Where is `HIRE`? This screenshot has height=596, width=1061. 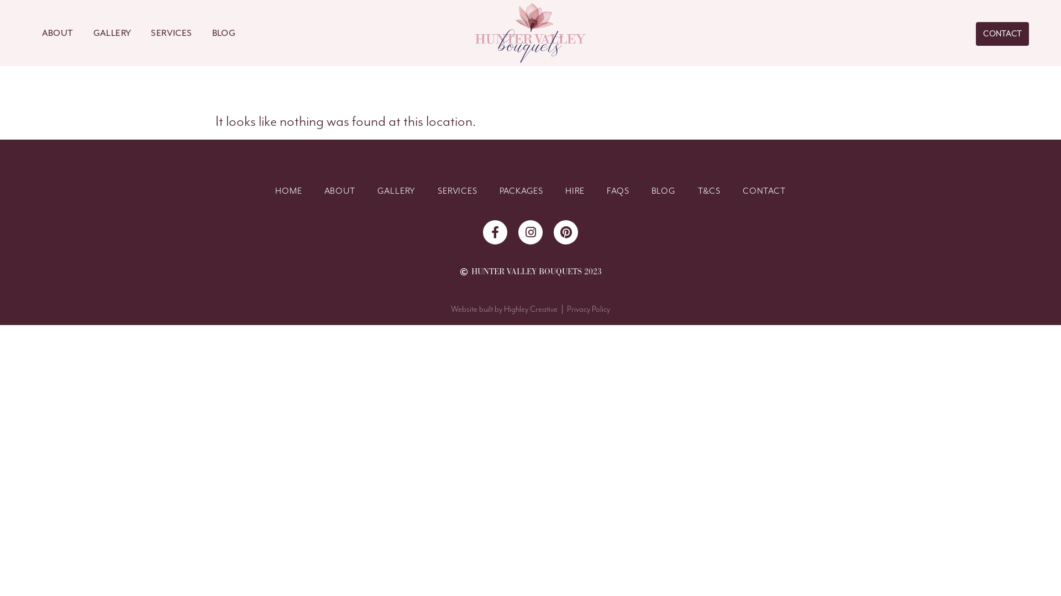 HIRE is located at coordinates (575, 191).